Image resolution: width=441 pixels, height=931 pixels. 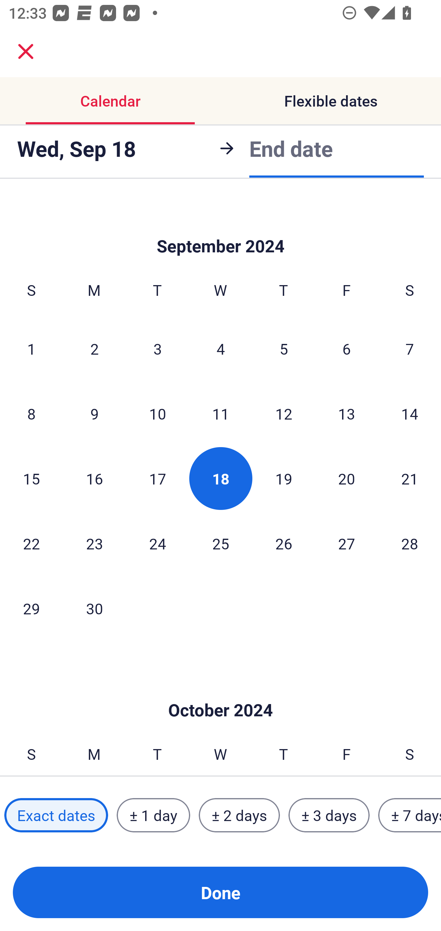 What do you see at coordinates (284, 414) in the screenshot?
I see `12 Thursday, September 12, 2024` at bounding box center [284, 414].